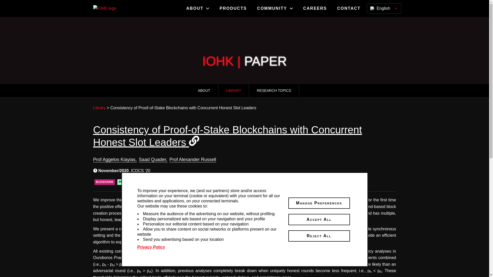  I want to click on English, so click(384, 8).